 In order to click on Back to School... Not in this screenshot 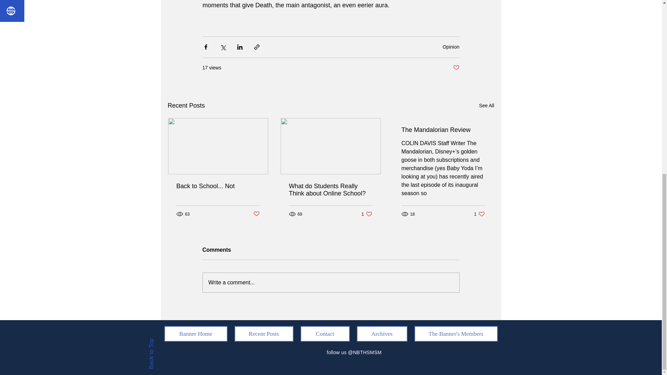, I will do `click(456, 333)`.